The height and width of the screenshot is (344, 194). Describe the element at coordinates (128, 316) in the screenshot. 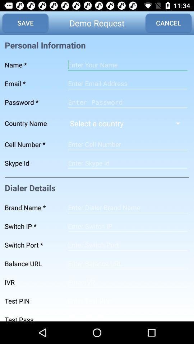

I see `test pass input field` at that location.